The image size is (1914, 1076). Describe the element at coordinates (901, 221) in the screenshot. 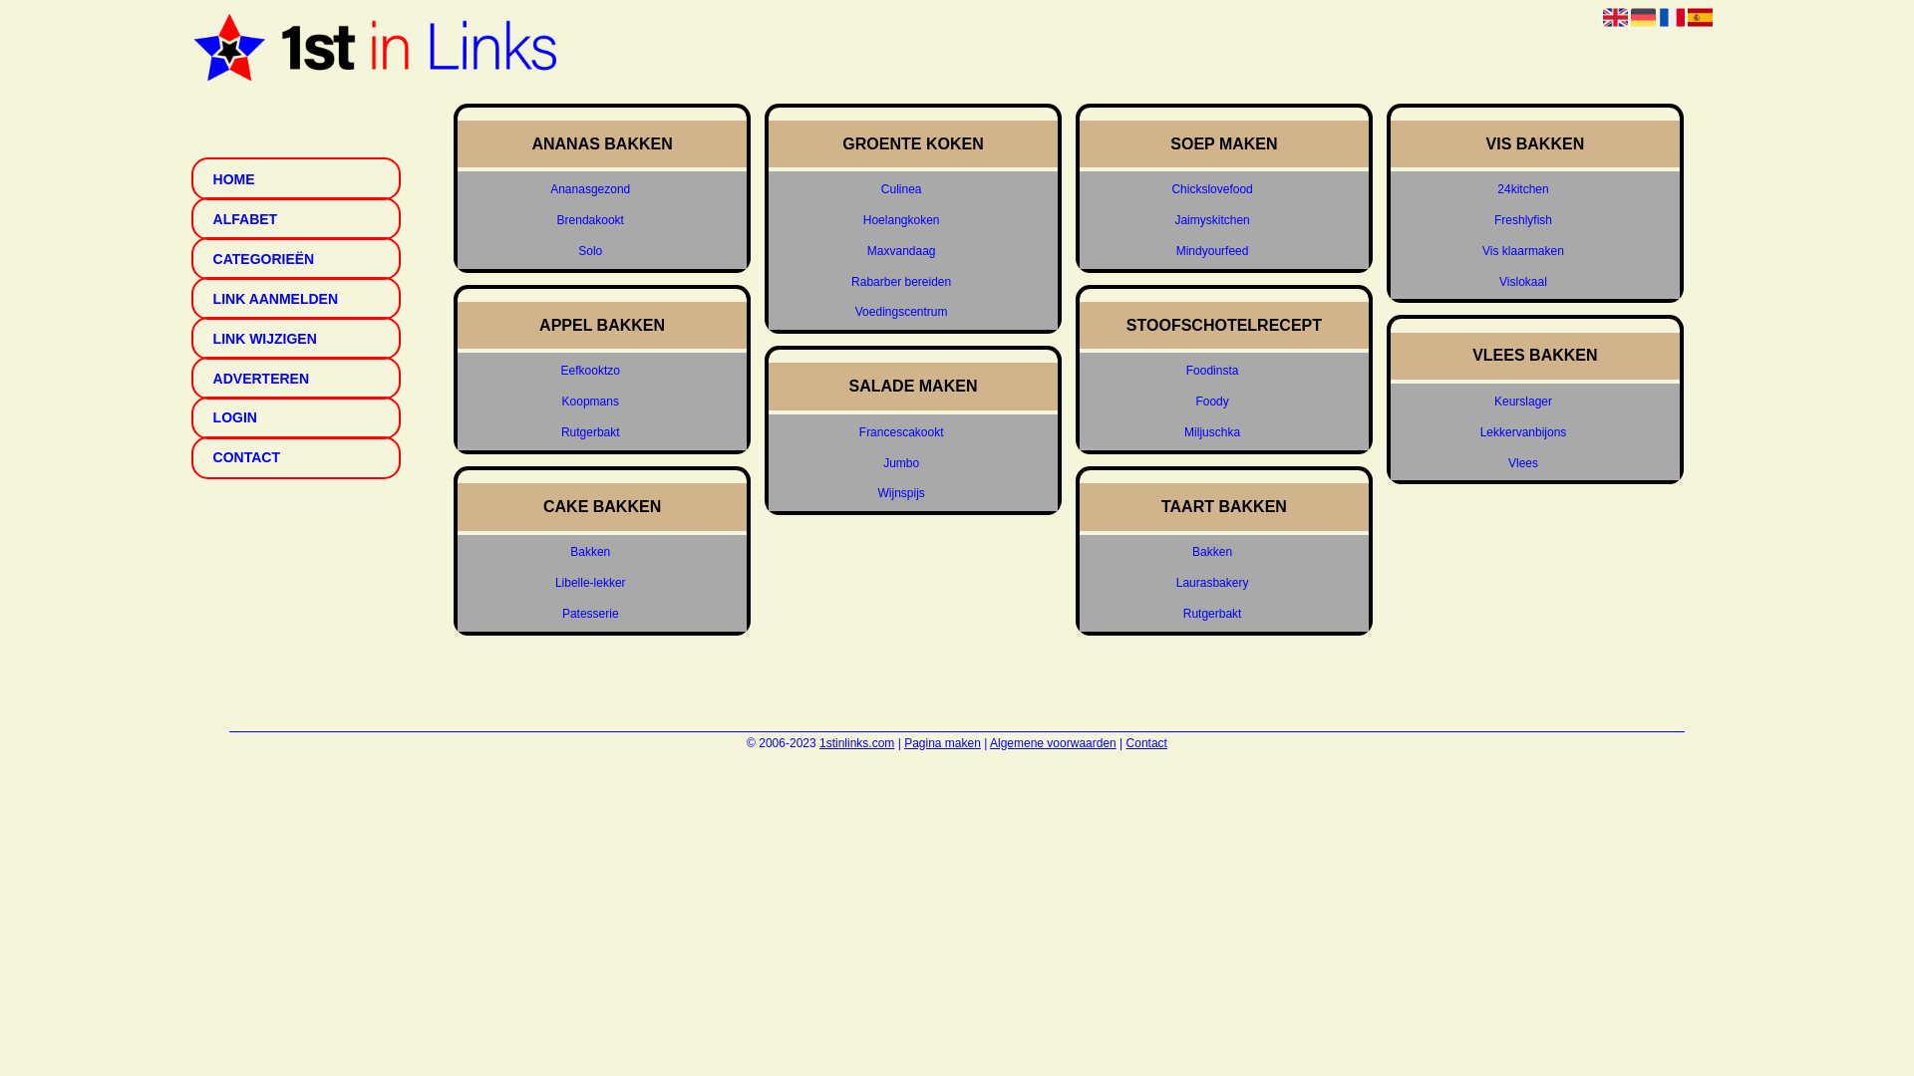

I see `Hoelangkoken` at that location.